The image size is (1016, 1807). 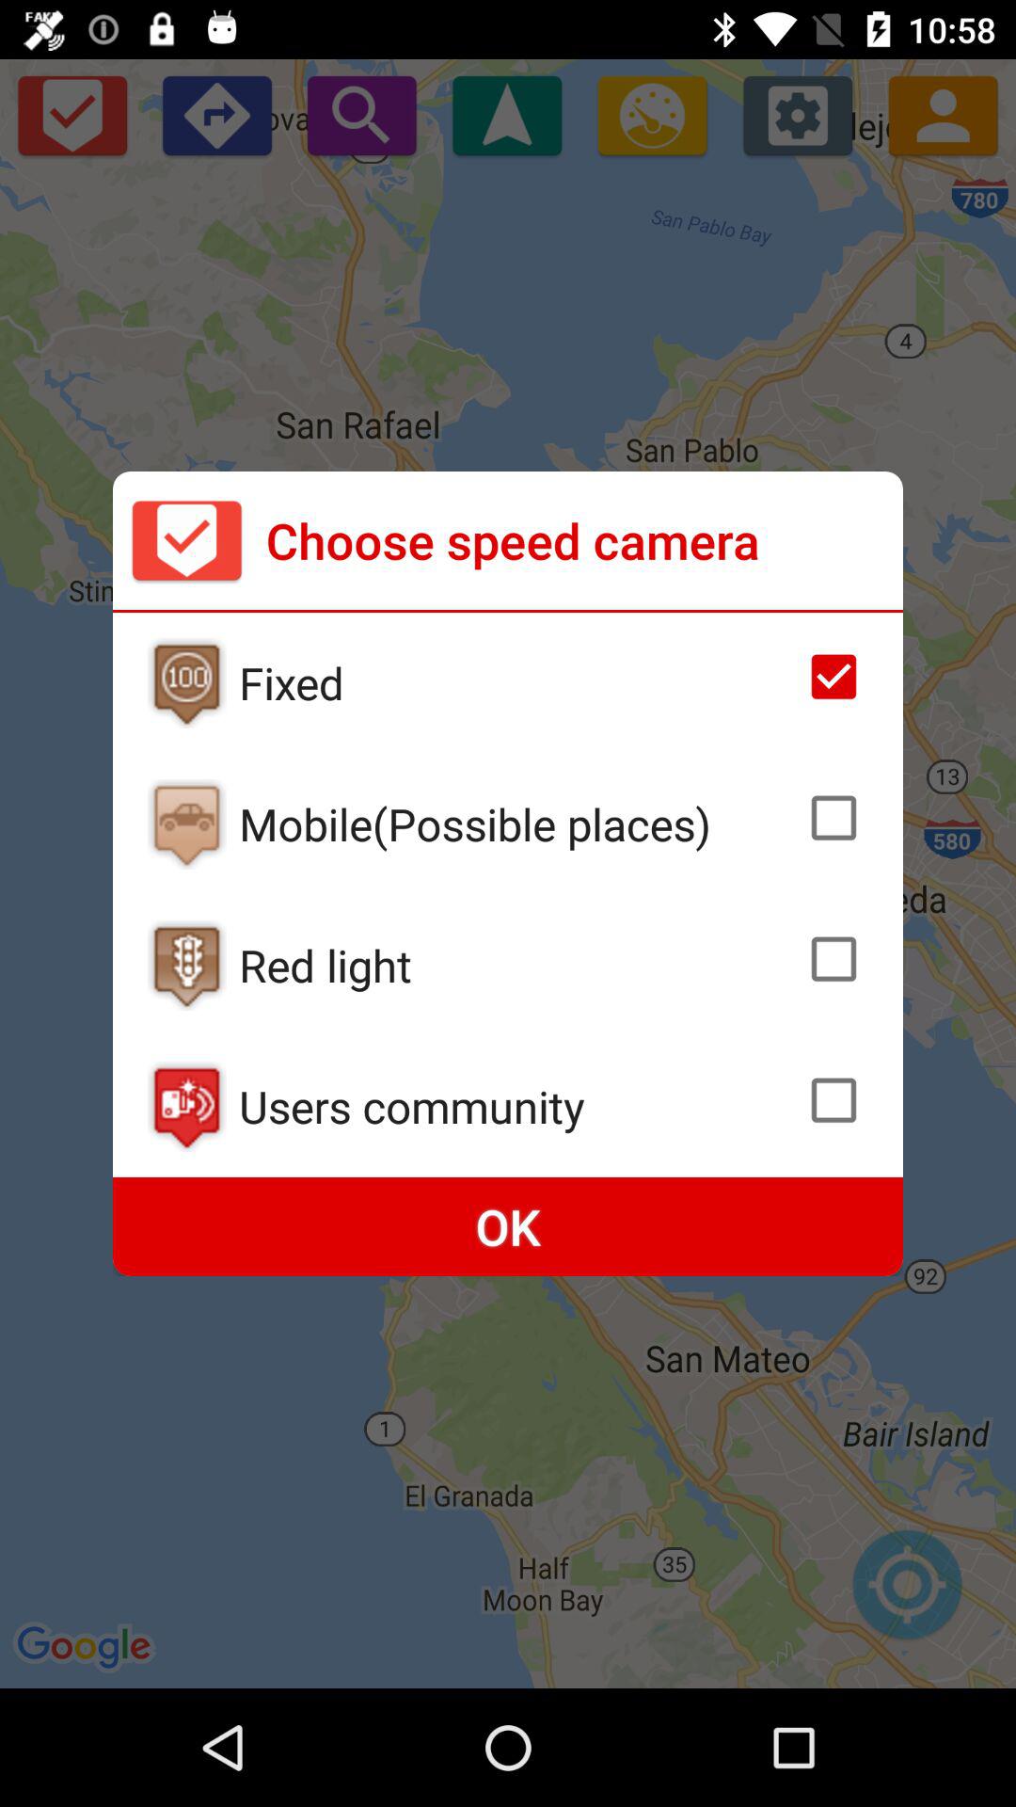 What do you see at coordinates (508, 1227) in the screenshot?
I see `press the ok icon` at bounding box center [508, 1227].